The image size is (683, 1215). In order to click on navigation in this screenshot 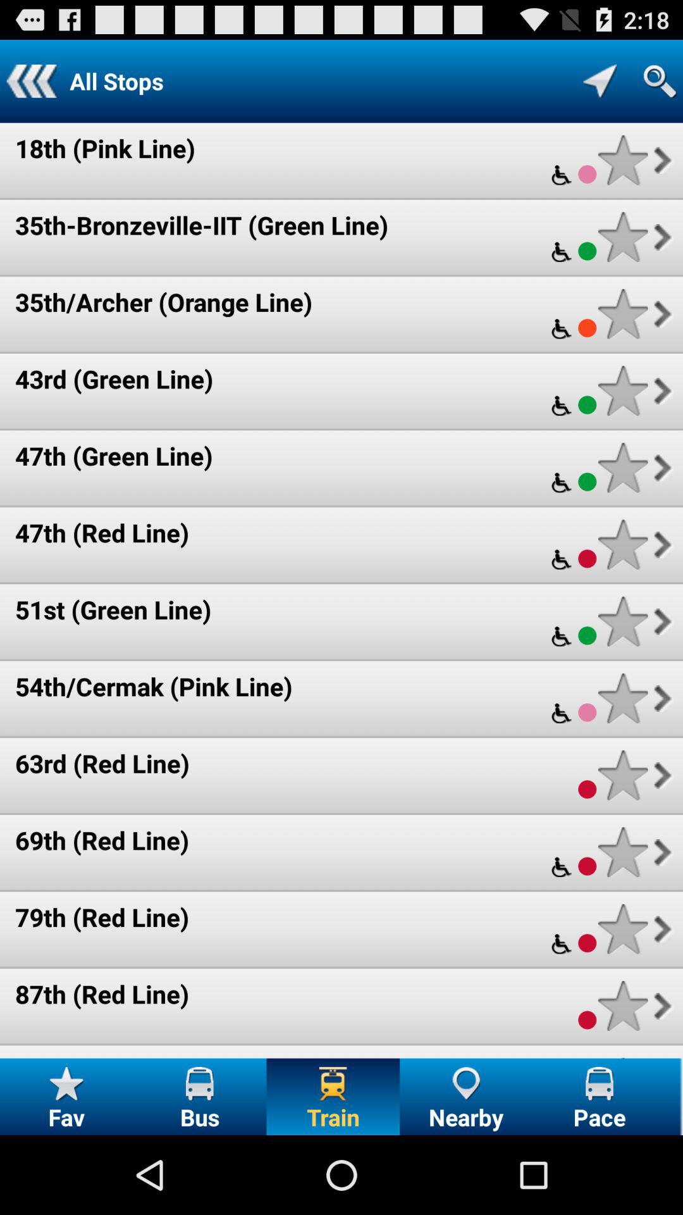, I will do `click(600, 81)`.